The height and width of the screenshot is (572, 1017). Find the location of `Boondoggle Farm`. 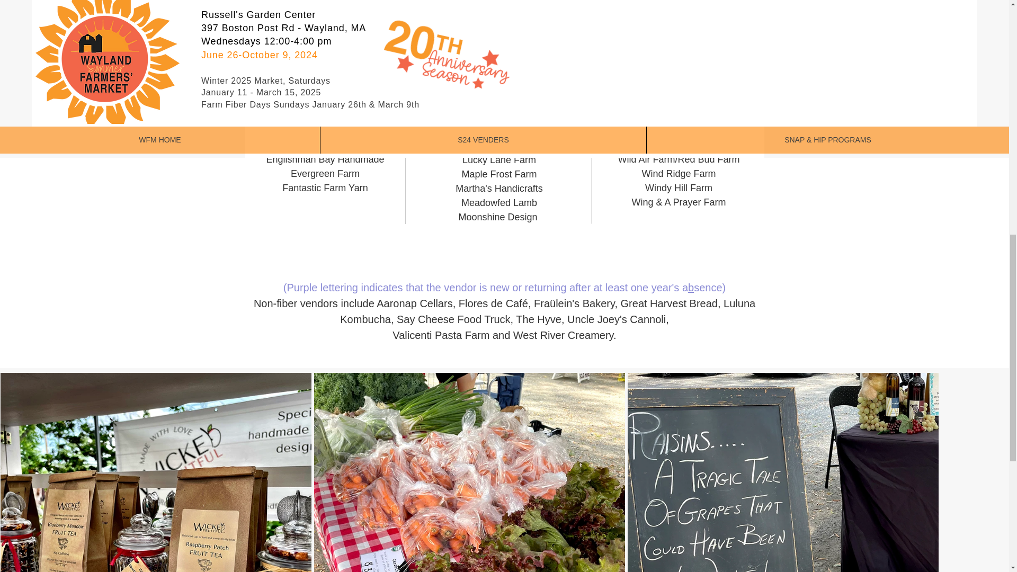

Boondoggle Farm is located at coordinates (325, 59).